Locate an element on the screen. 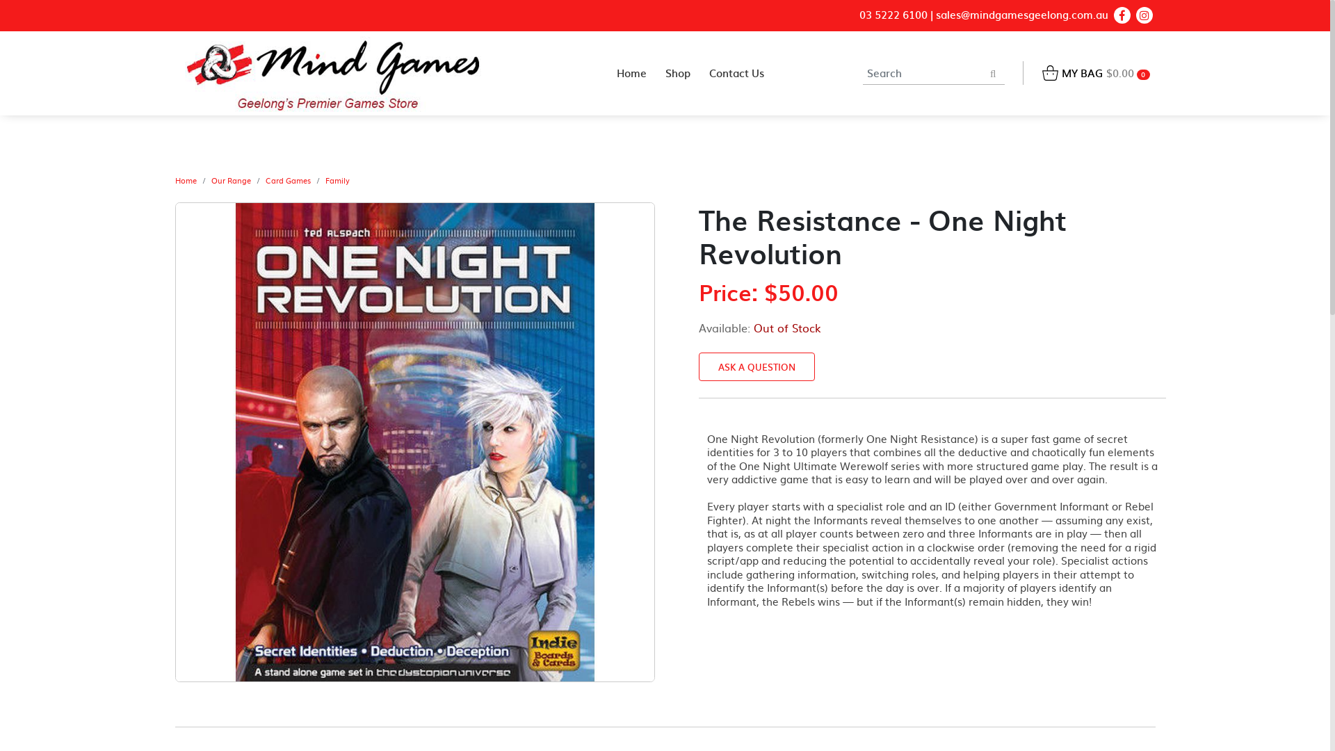 This screenshot has height=751, width=1335. View our Instagram is located at coordinates (1144, 15).